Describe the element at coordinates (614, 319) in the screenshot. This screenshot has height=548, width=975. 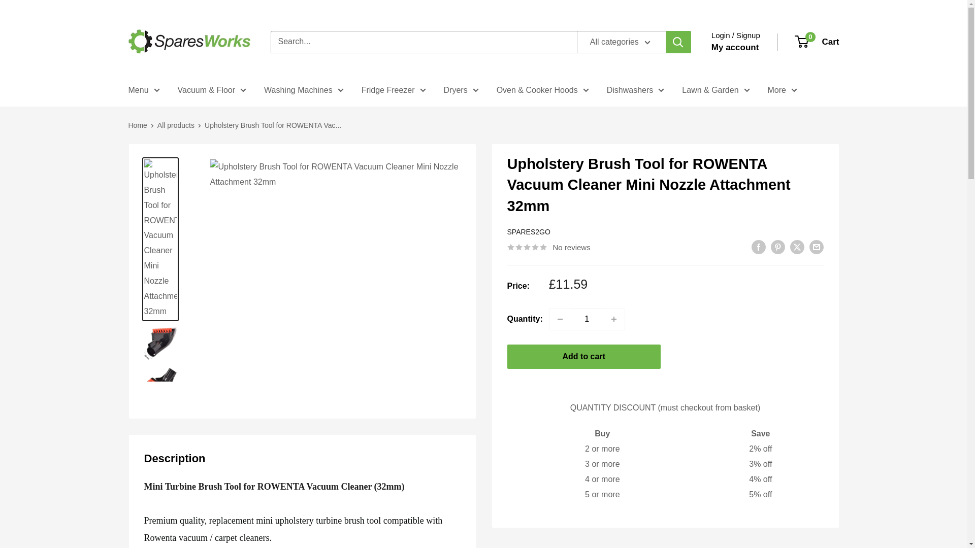
I see `Increase quantity by 1` at that location.